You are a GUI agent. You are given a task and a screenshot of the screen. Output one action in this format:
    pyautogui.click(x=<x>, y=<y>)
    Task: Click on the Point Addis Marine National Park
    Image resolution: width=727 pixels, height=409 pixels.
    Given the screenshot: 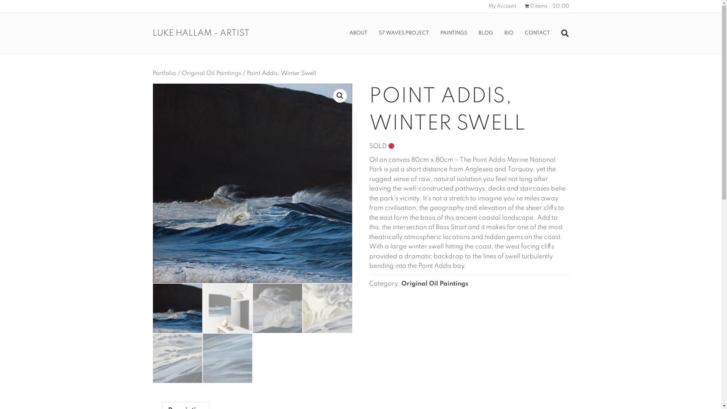 What is the action you would take?
    pyautogui.click(x=462, y=165)
    